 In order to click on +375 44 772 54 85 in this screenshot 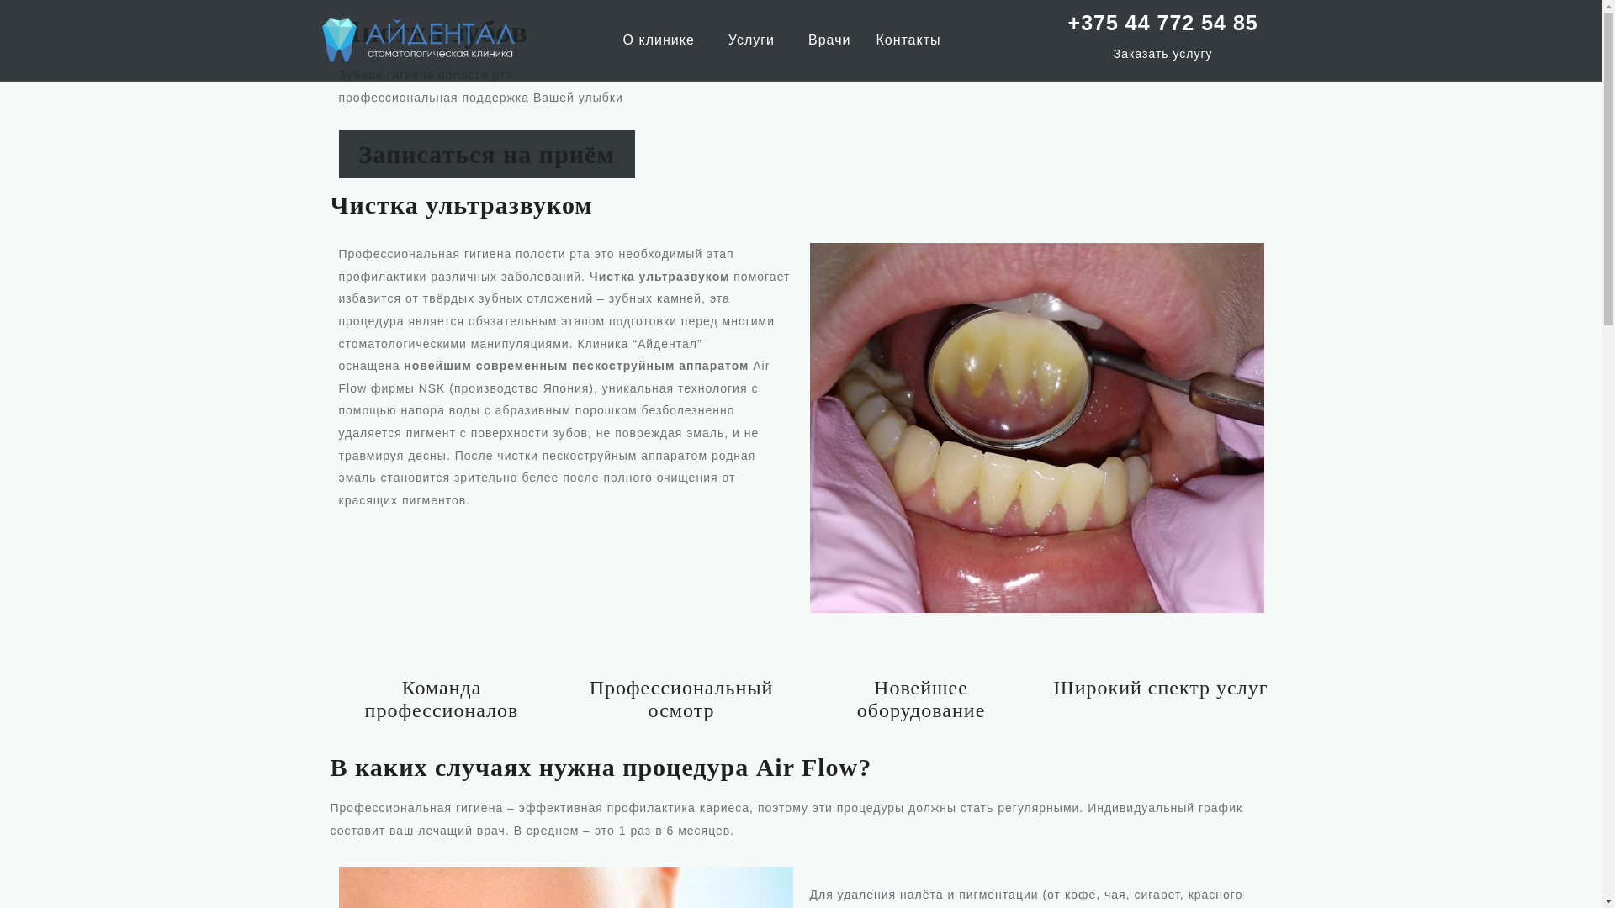, I will do `click(1163, 23)`.